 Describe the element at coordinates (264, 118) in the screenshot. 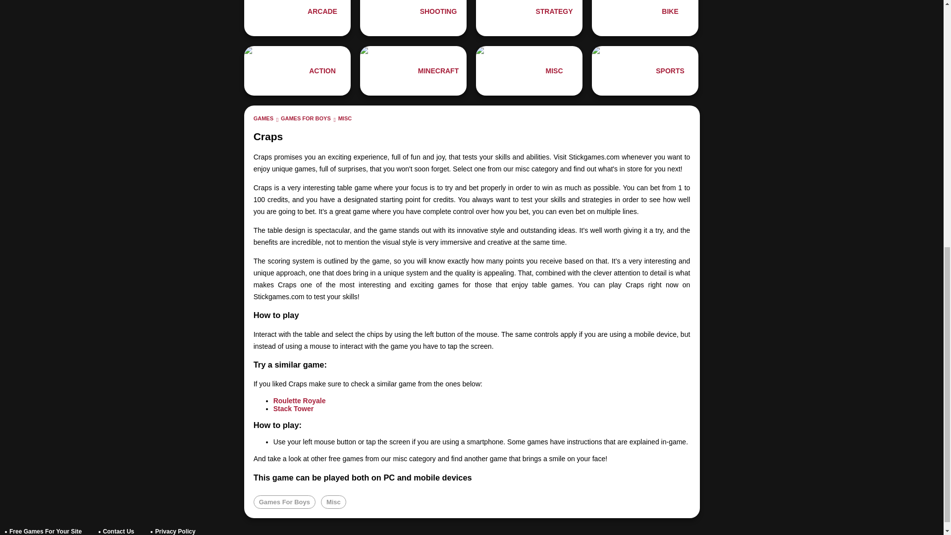

I see `GAMES` at that location.